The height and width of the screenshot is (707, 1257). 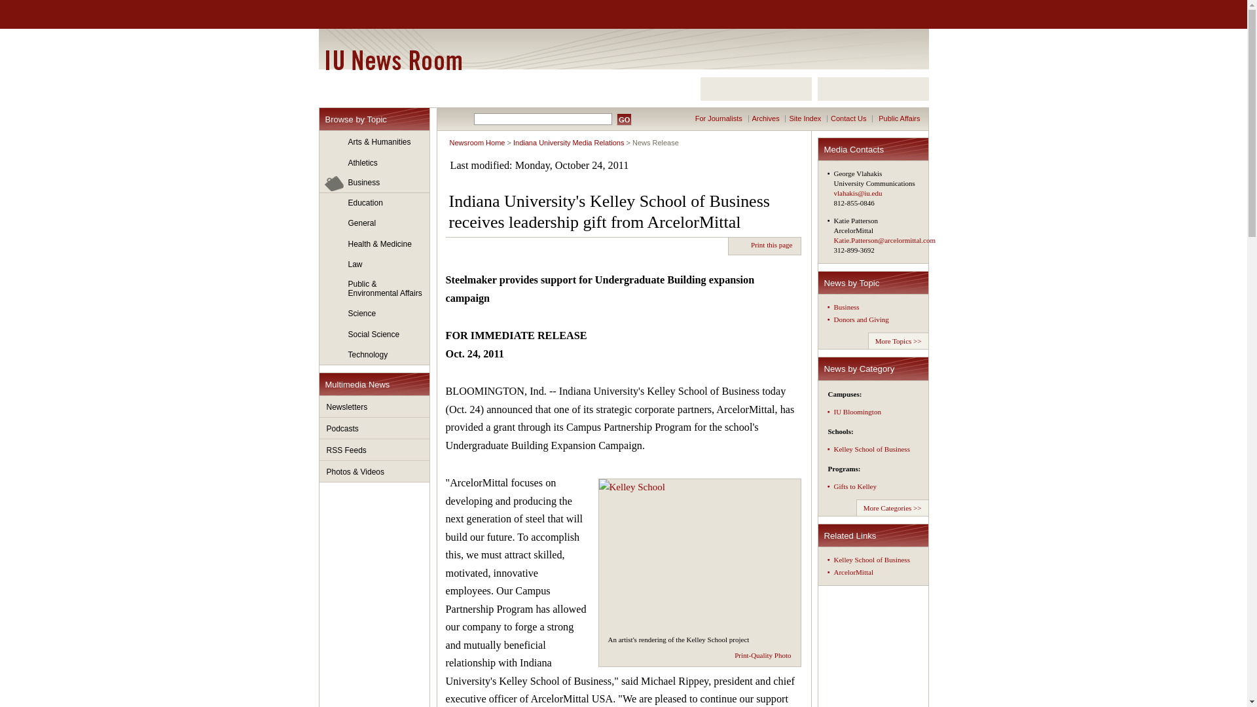 What do you see at coordinates (374, 314) in the screenshot?
I see `Science` at bounding box center [374, 314].